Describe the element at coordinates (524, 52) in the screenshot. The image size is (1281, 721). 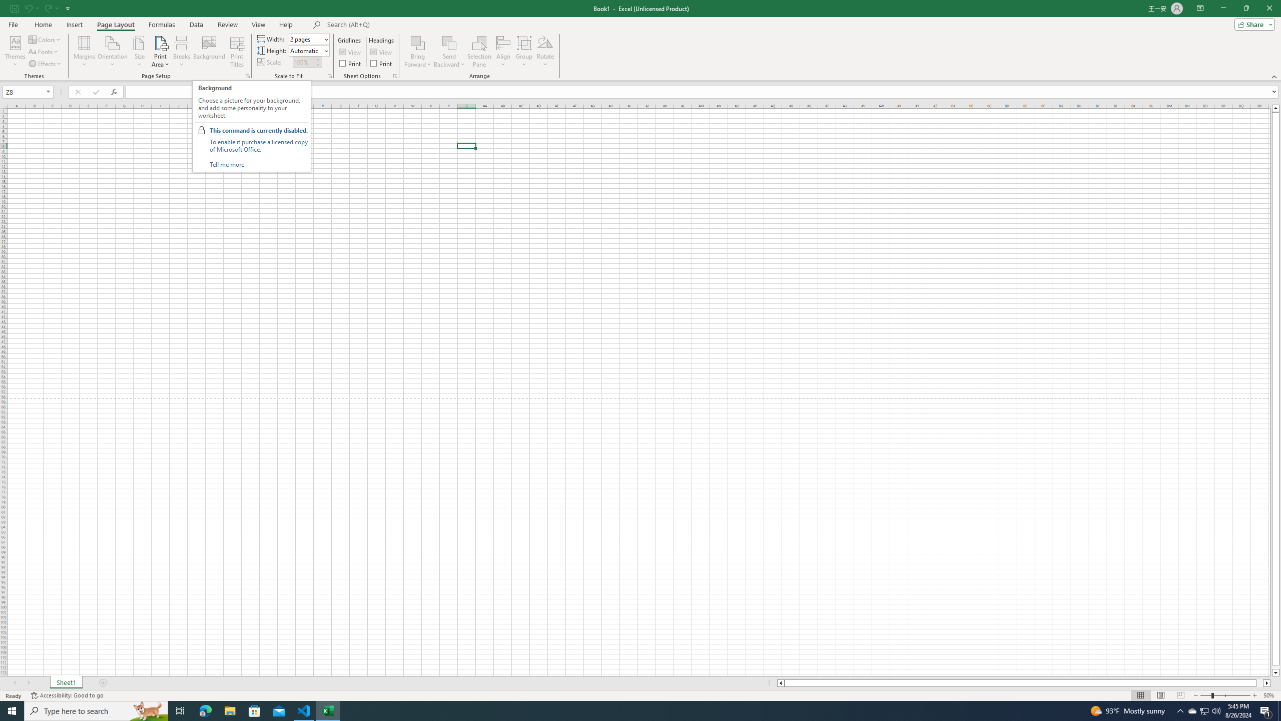
I see `Group` at that location.